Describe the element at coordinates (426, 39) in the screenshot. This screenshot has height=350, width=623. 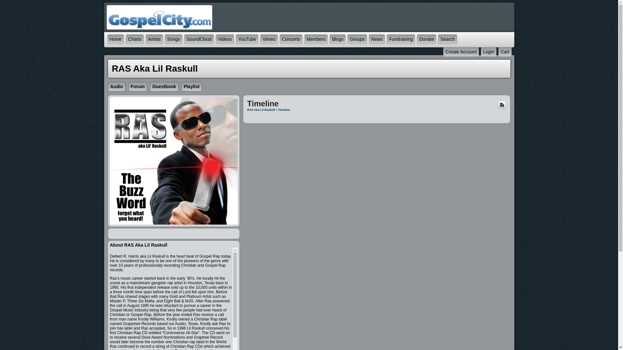
I see `Donate` at that location.